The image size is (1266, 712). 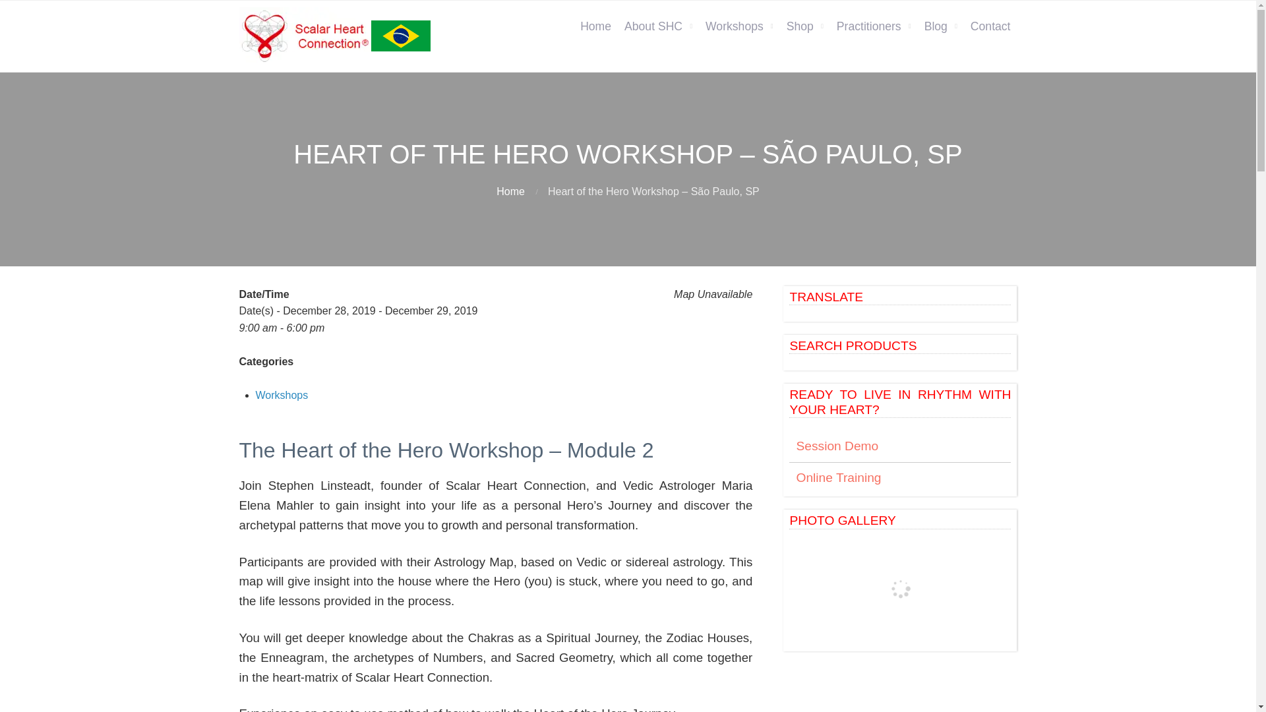 What do you see at coordinates (595, 26) in the screenshot?
I see `Home` at bounding box center [595, 26].